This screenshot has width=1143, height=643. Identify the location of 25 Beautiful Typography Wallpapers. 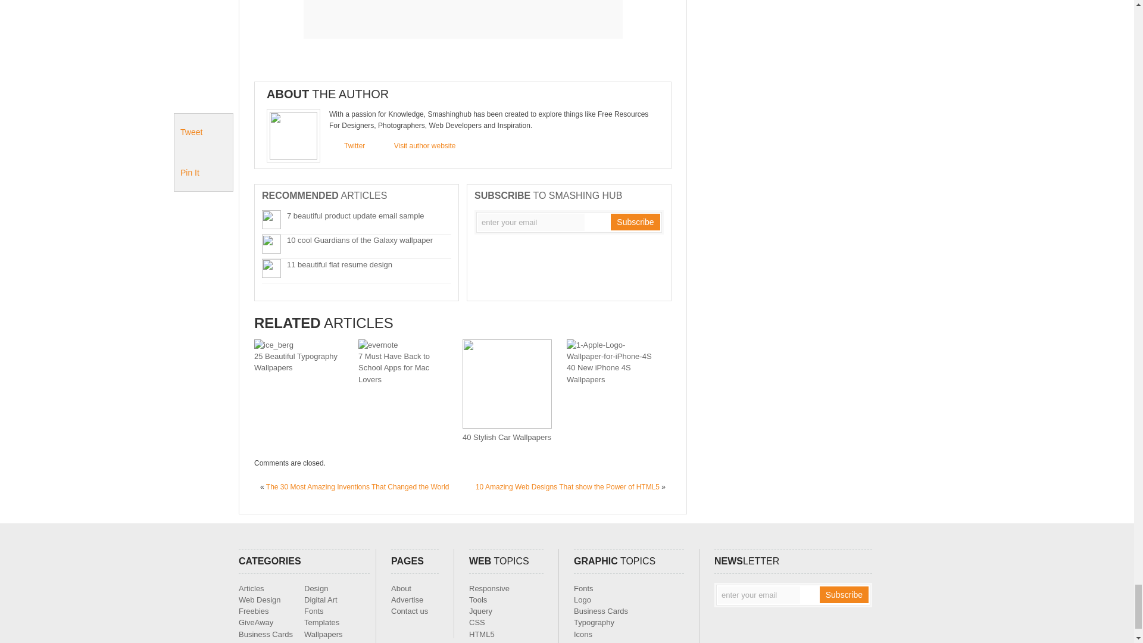
(274, 345).